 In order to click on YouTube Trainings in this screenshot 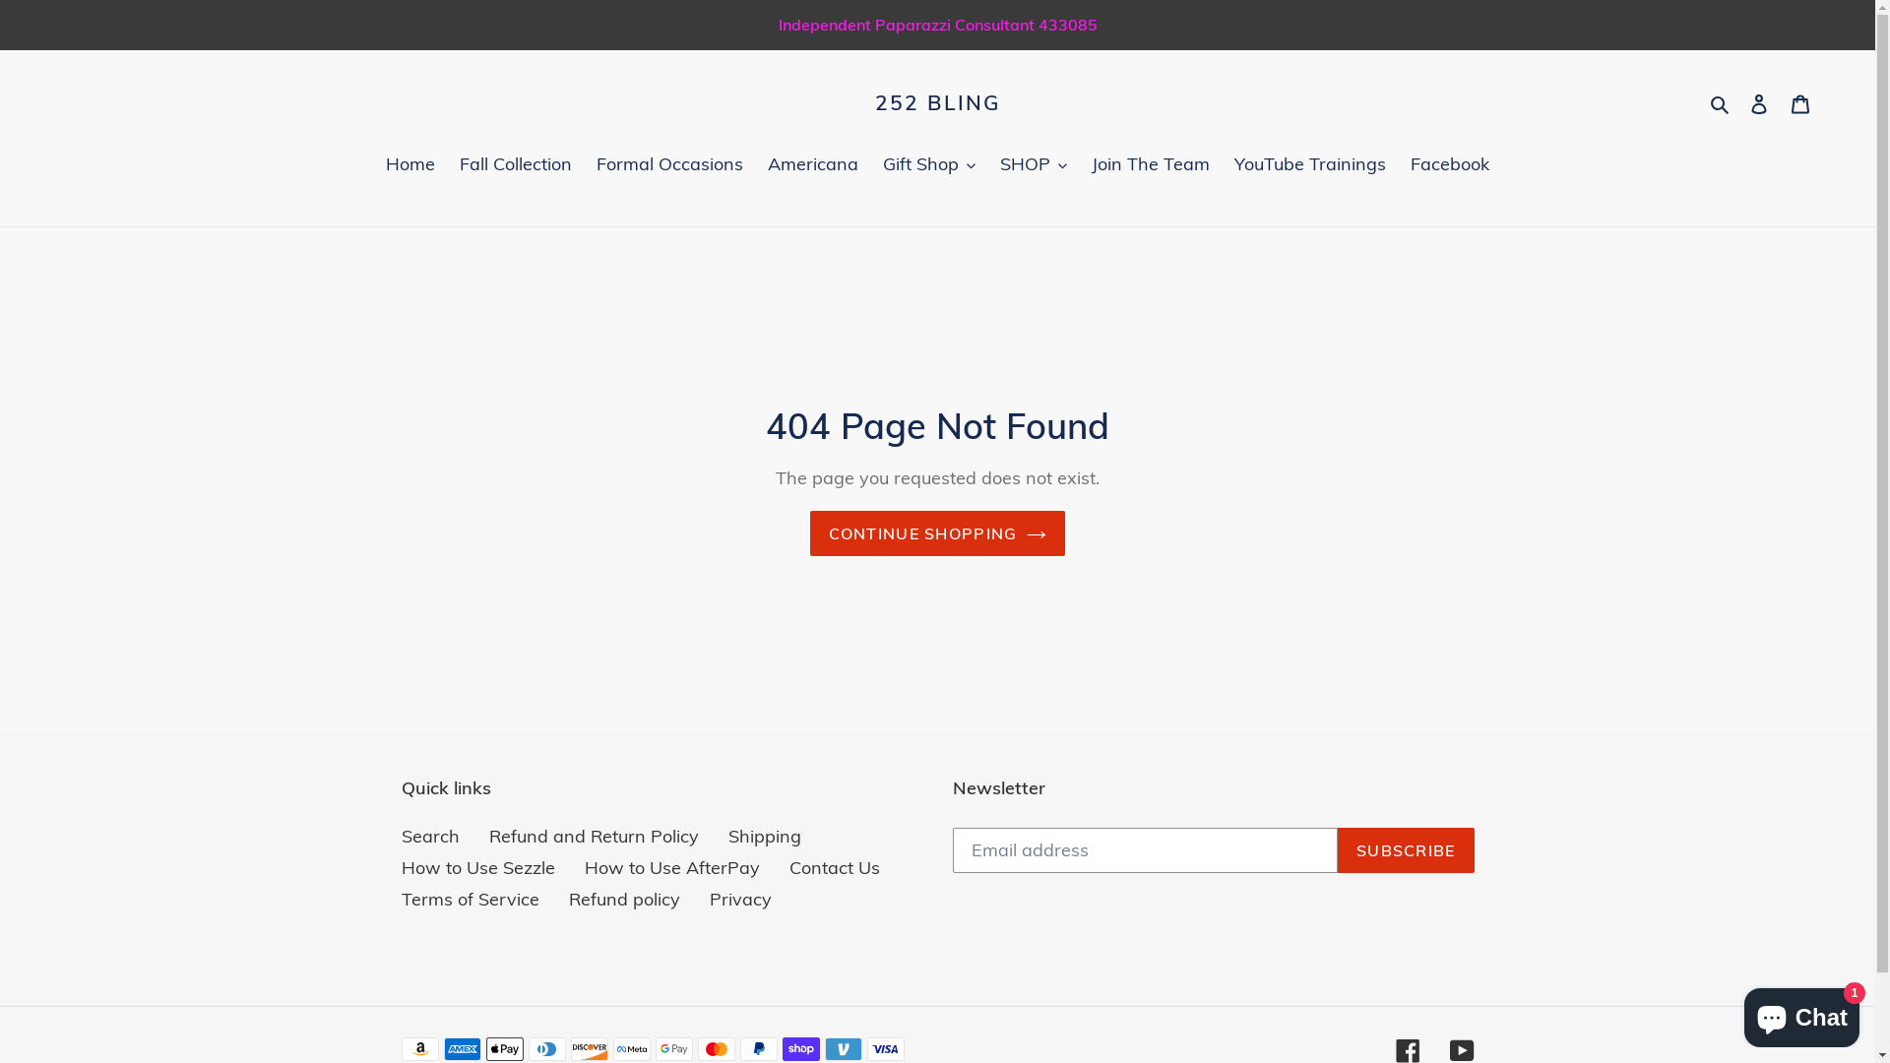, I will do `click(1310, 165)`.